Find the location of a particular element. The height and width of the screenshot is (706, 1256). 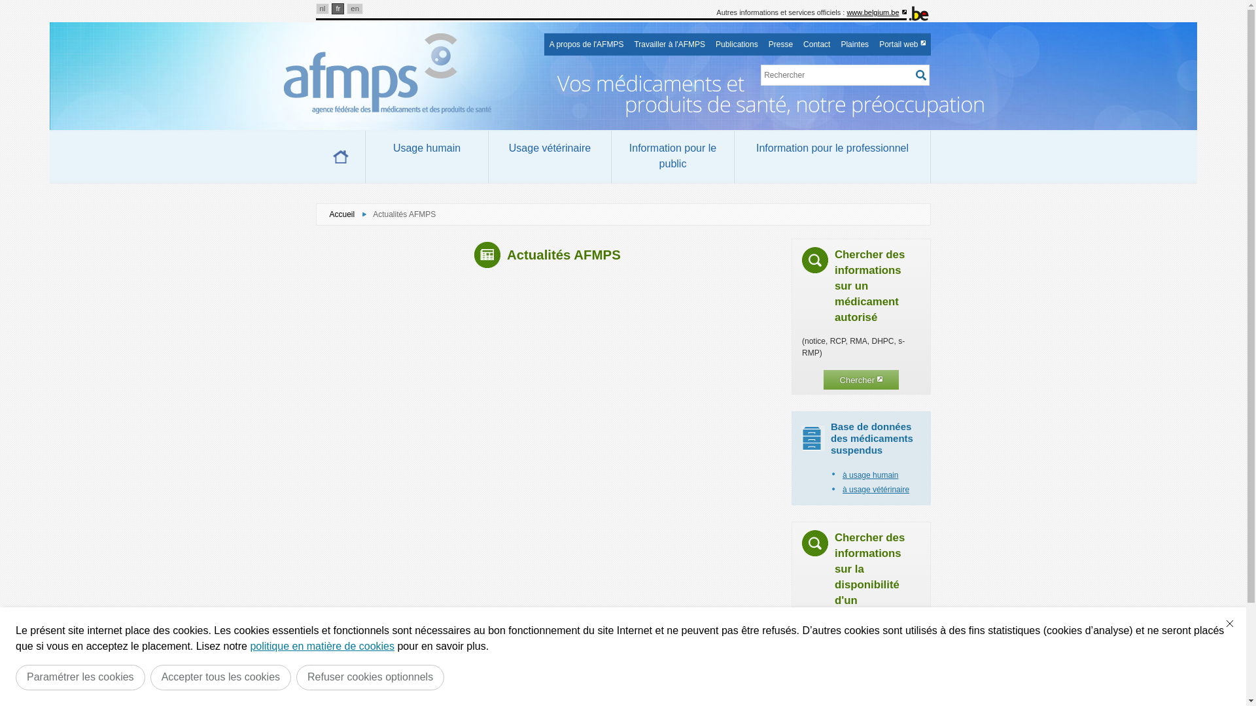

Accueil is located at coordinates (343, 214).